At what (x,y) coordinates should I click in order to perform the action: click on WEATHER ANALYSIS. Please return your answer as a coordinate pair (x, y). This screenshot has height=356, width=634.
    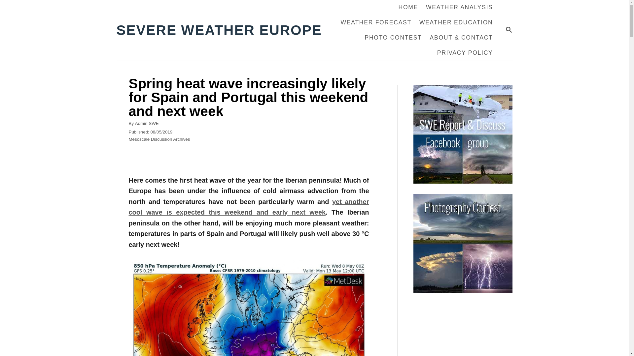
    Looking at the image, I should click on (459, 8).